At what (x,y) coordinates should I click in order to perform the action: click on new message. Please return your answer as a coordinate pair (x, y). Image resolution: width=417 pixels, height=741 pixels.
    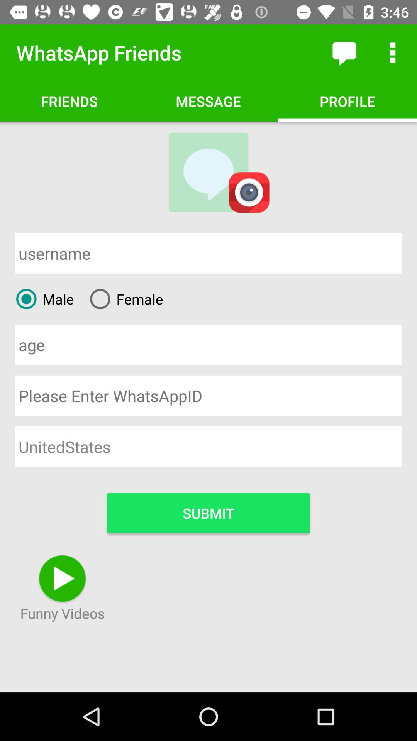
    Looking at the image, I should click on (344, 52).